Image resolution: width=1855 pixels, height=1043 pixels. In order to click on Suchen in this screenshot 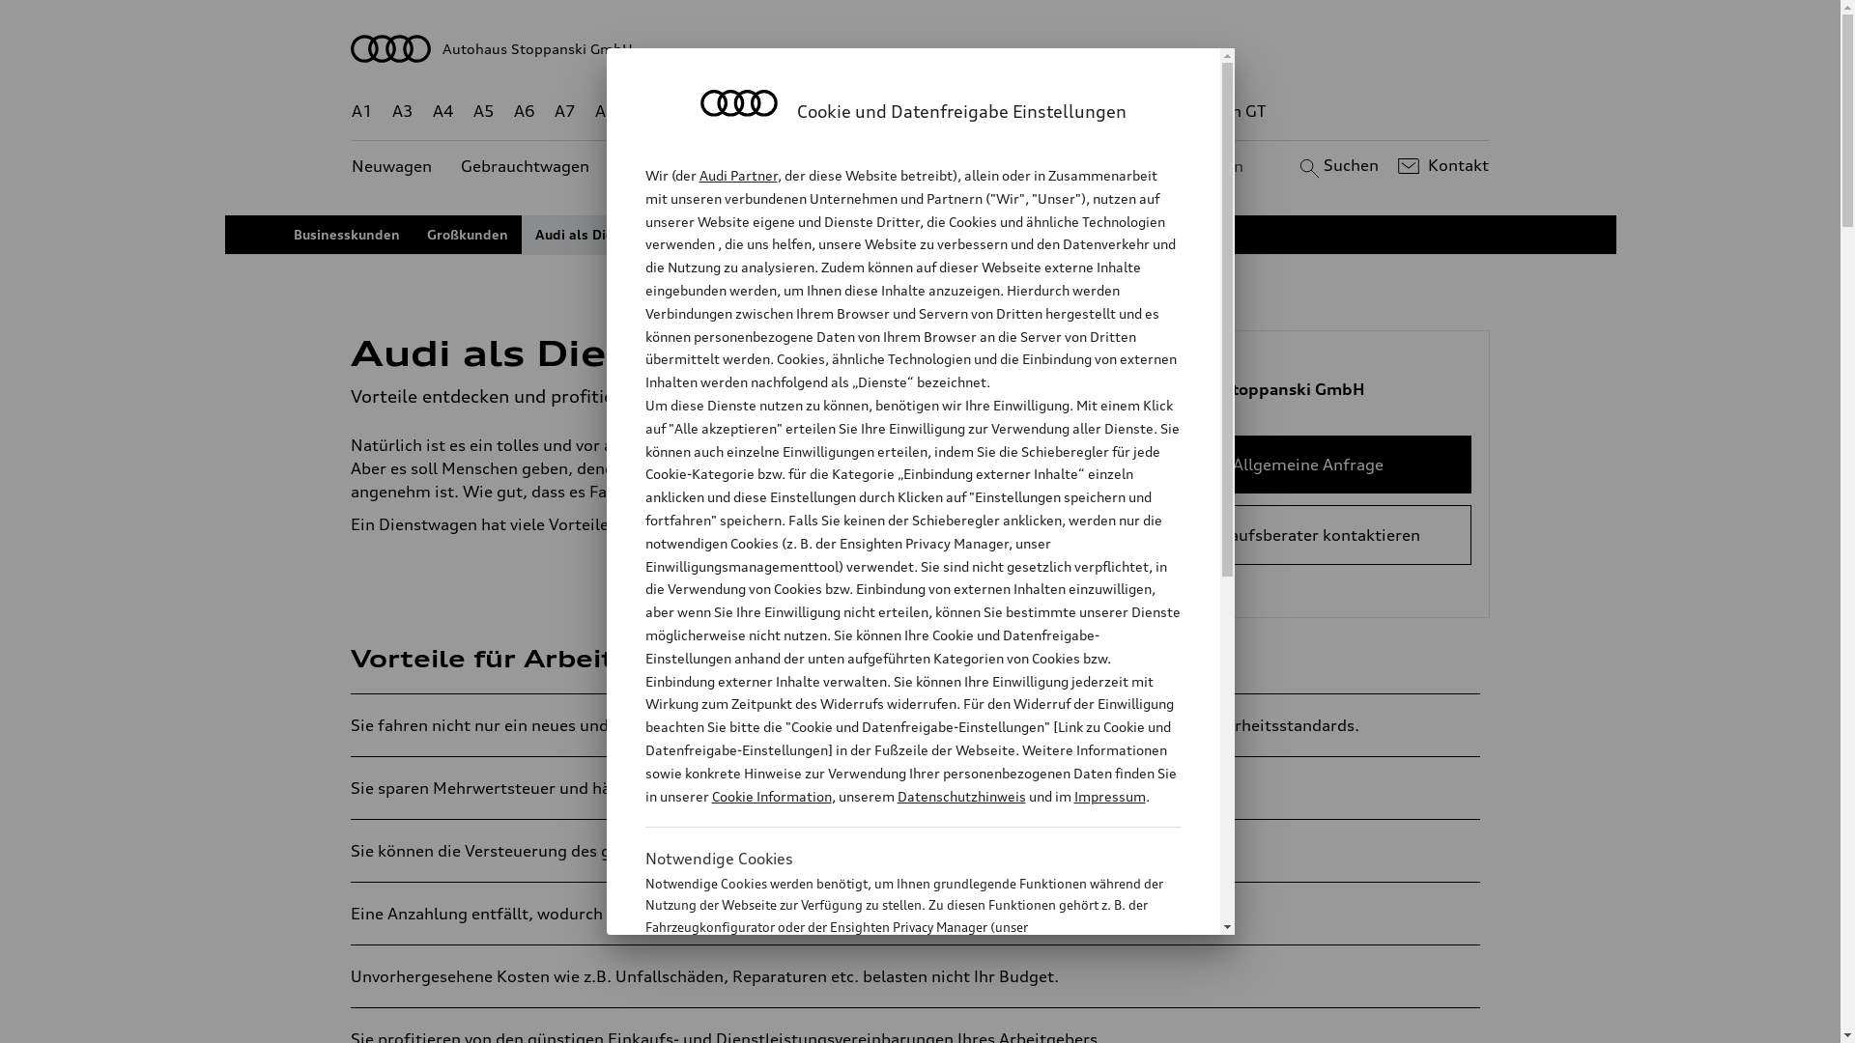, I will do `click(1337, 166)`.